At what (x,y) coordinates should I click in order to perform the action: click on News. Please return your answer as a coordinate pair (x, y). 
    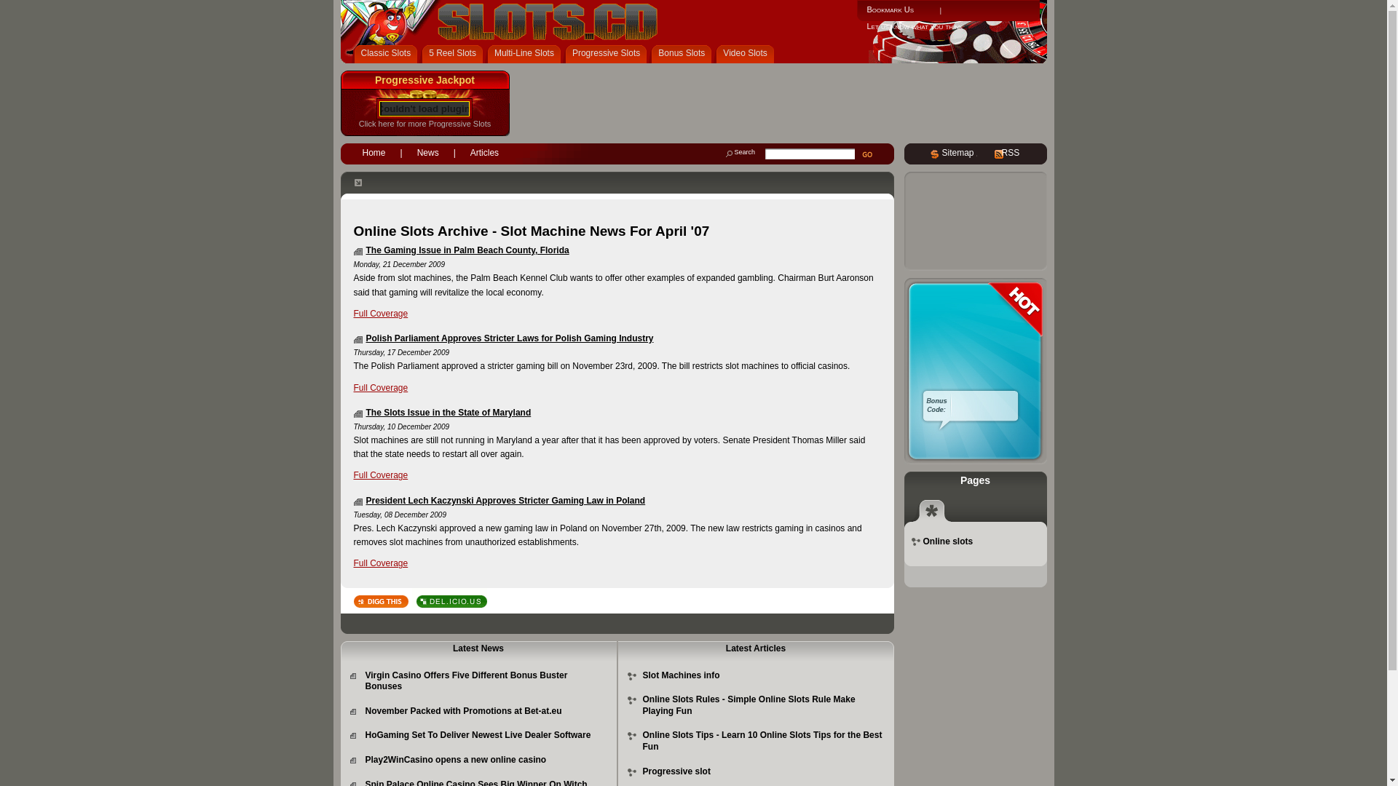
    Looking at the image, I should click on (428, 151).